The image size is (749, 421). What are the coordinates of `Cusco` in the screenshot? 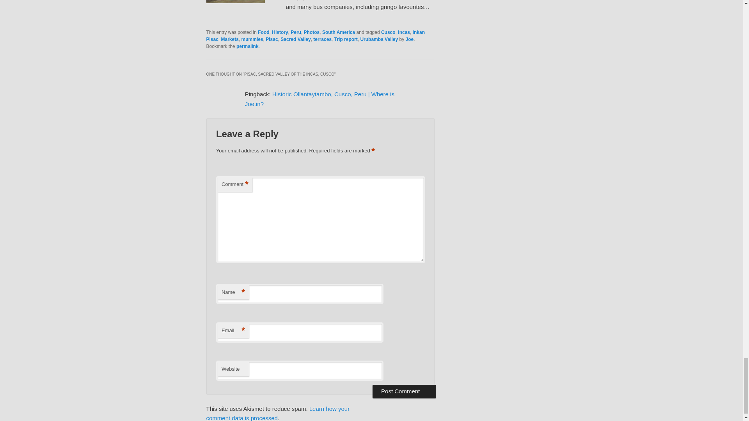 It's located at (388, 32).